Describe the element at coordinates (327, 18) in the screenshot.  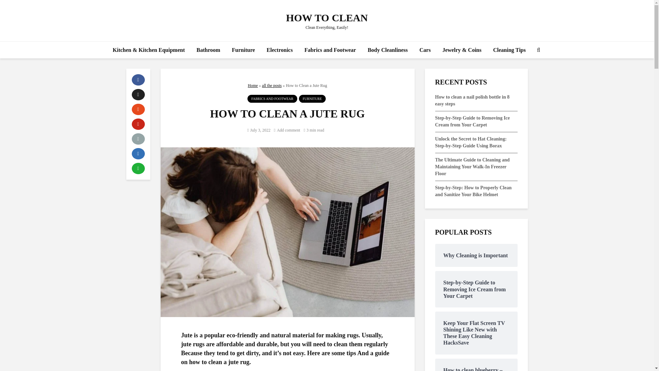
I see `HOW TO CLEAN` at that location.